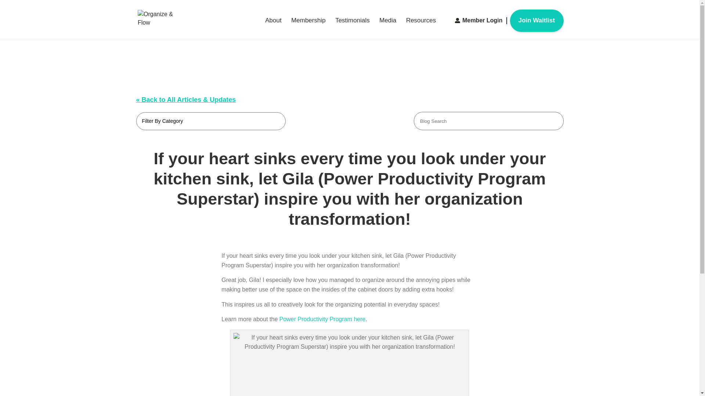  I want to click on Resources, so click(421, 26).